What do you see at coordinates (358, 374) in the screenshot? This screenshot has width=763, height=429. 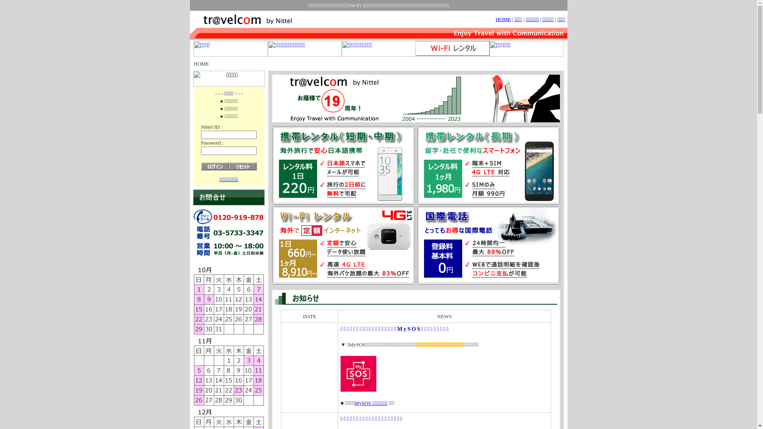 I see `MySOS` at bounding box center [358, 374].